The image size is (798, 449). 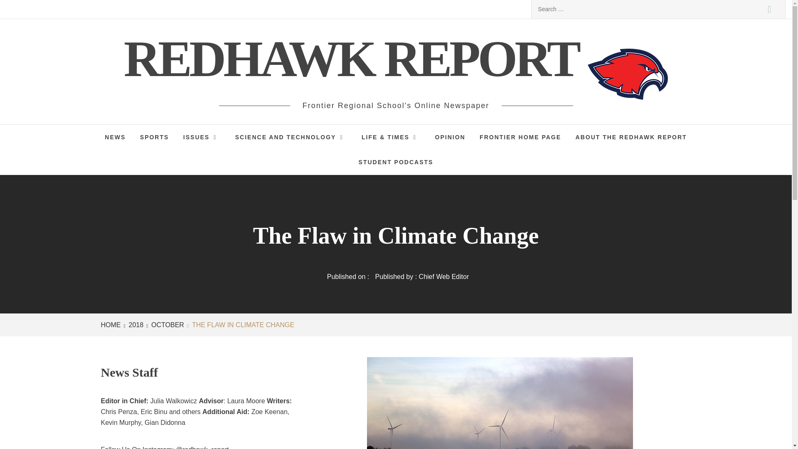 What do you see at coordinates (202, 137) in the screenshot?
I see `ISSUES` at bounding box center [202, 137].